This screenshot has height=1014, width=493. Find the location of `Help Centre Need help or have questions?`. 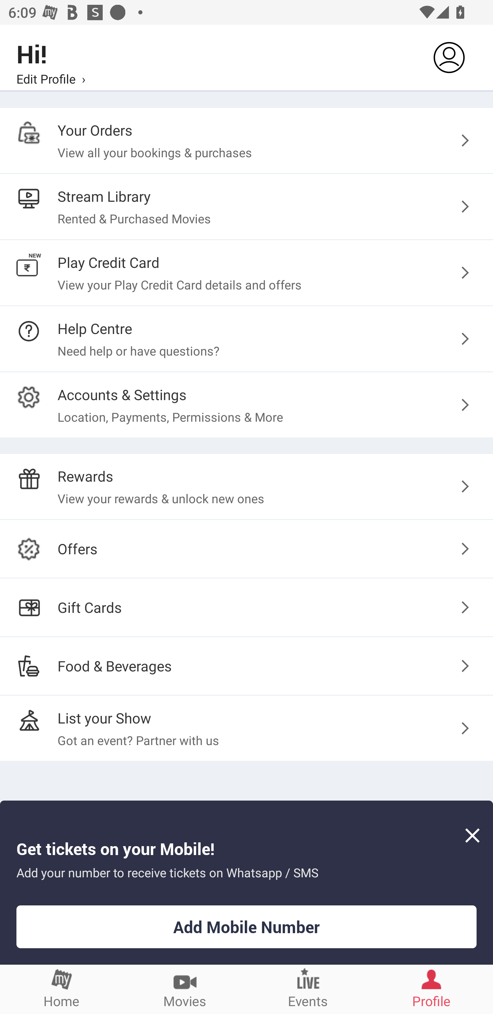

Help Centre Need help or have questions? is located at coordinates (246, 338).